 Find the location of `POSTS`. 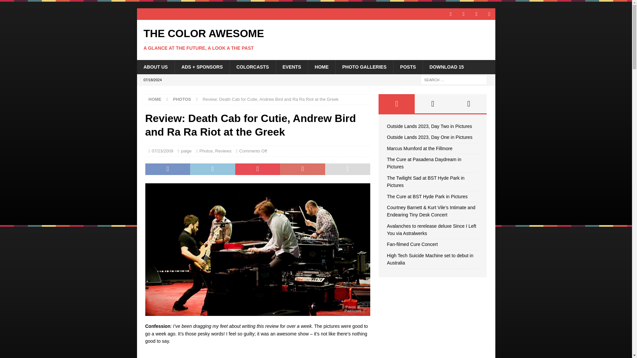

POSTS is located at coordinates (223, 151).